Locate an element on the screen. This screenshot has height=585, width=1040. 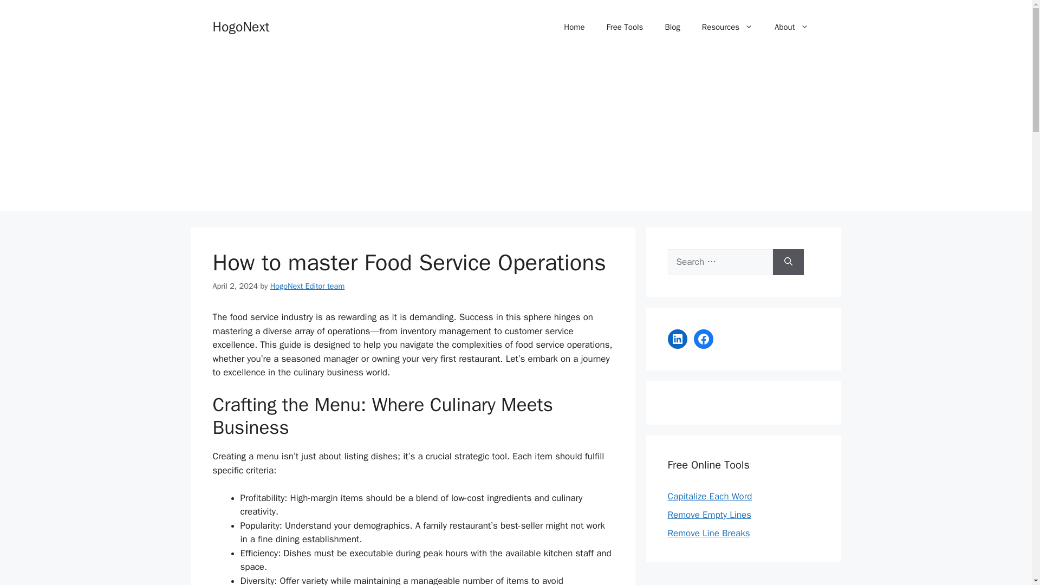
Advertisement is located at coordinates (743, 578).